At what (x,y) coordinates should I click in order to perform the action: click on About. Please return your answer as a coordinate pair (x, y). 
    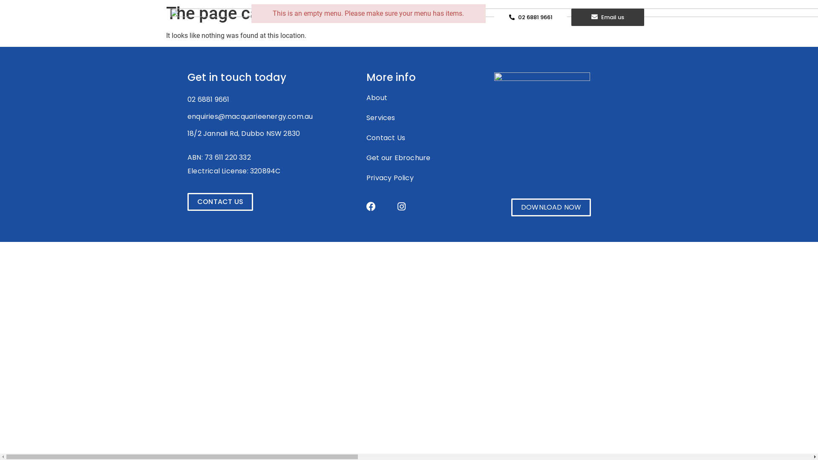
    Looking at the image, I should click on (426, 98).